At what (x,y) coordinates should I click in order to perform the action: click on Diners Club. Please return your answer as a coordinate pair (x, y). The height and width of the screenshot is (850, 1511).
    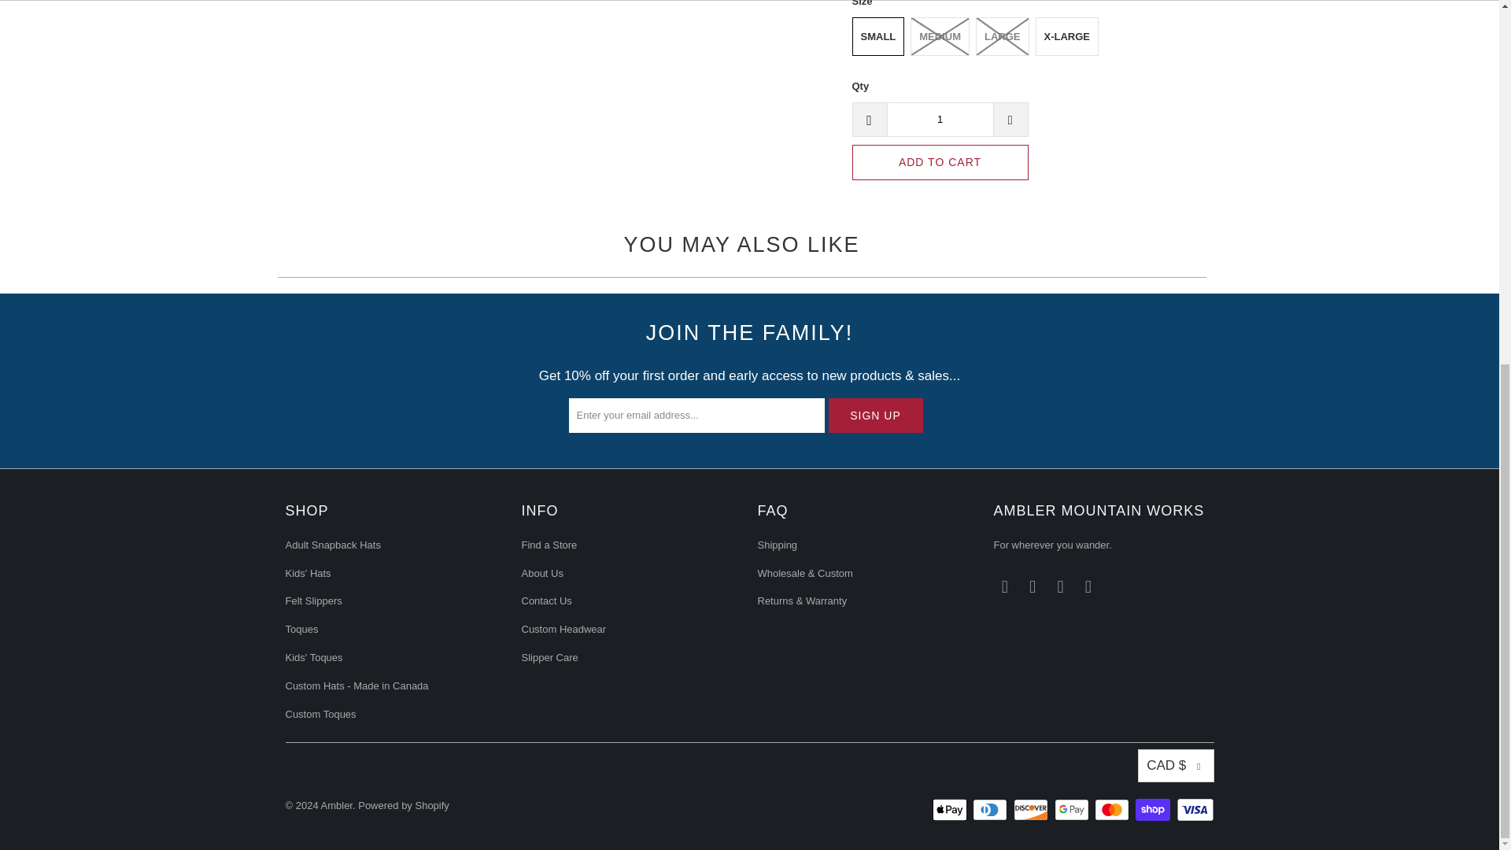
    Looking at the image, I should click on (992, 810).